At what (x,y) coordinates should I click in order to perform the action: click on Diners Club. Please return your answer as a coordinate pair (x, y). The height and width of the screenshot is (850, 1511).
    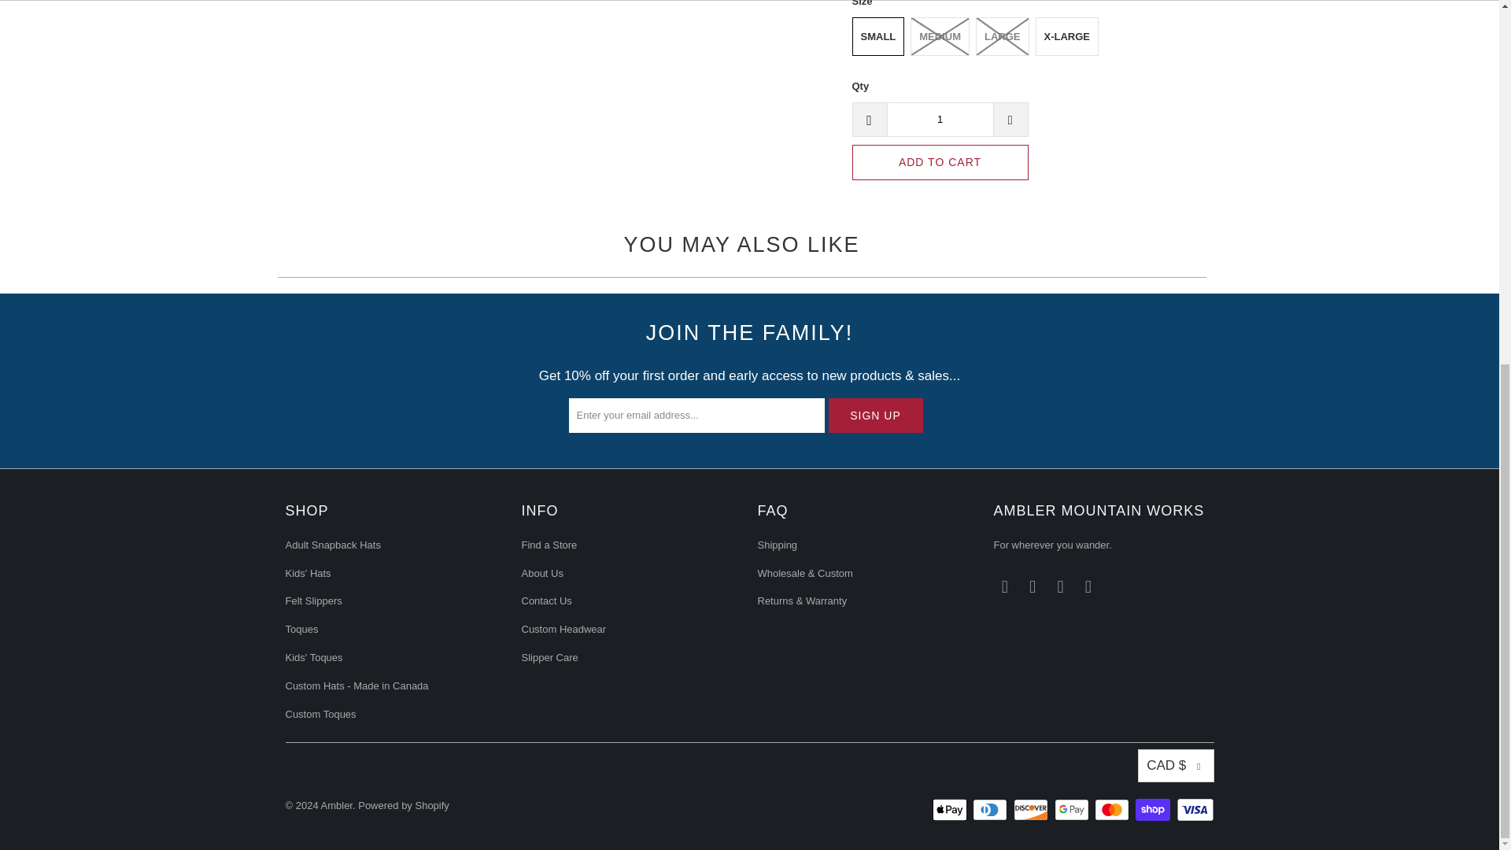
    Looking at the image, I should click on (992, 810).